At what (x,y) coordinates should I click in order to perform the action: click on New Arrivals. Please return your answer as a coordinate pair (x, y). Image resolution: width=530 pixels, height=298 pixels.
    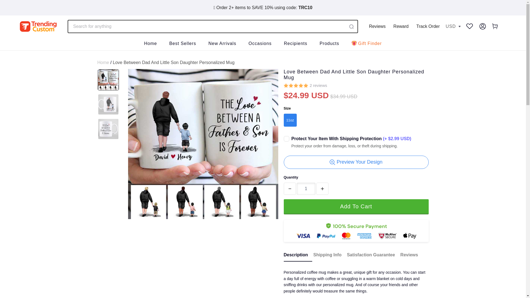
    Looking at the image, I should click on (222, 44).